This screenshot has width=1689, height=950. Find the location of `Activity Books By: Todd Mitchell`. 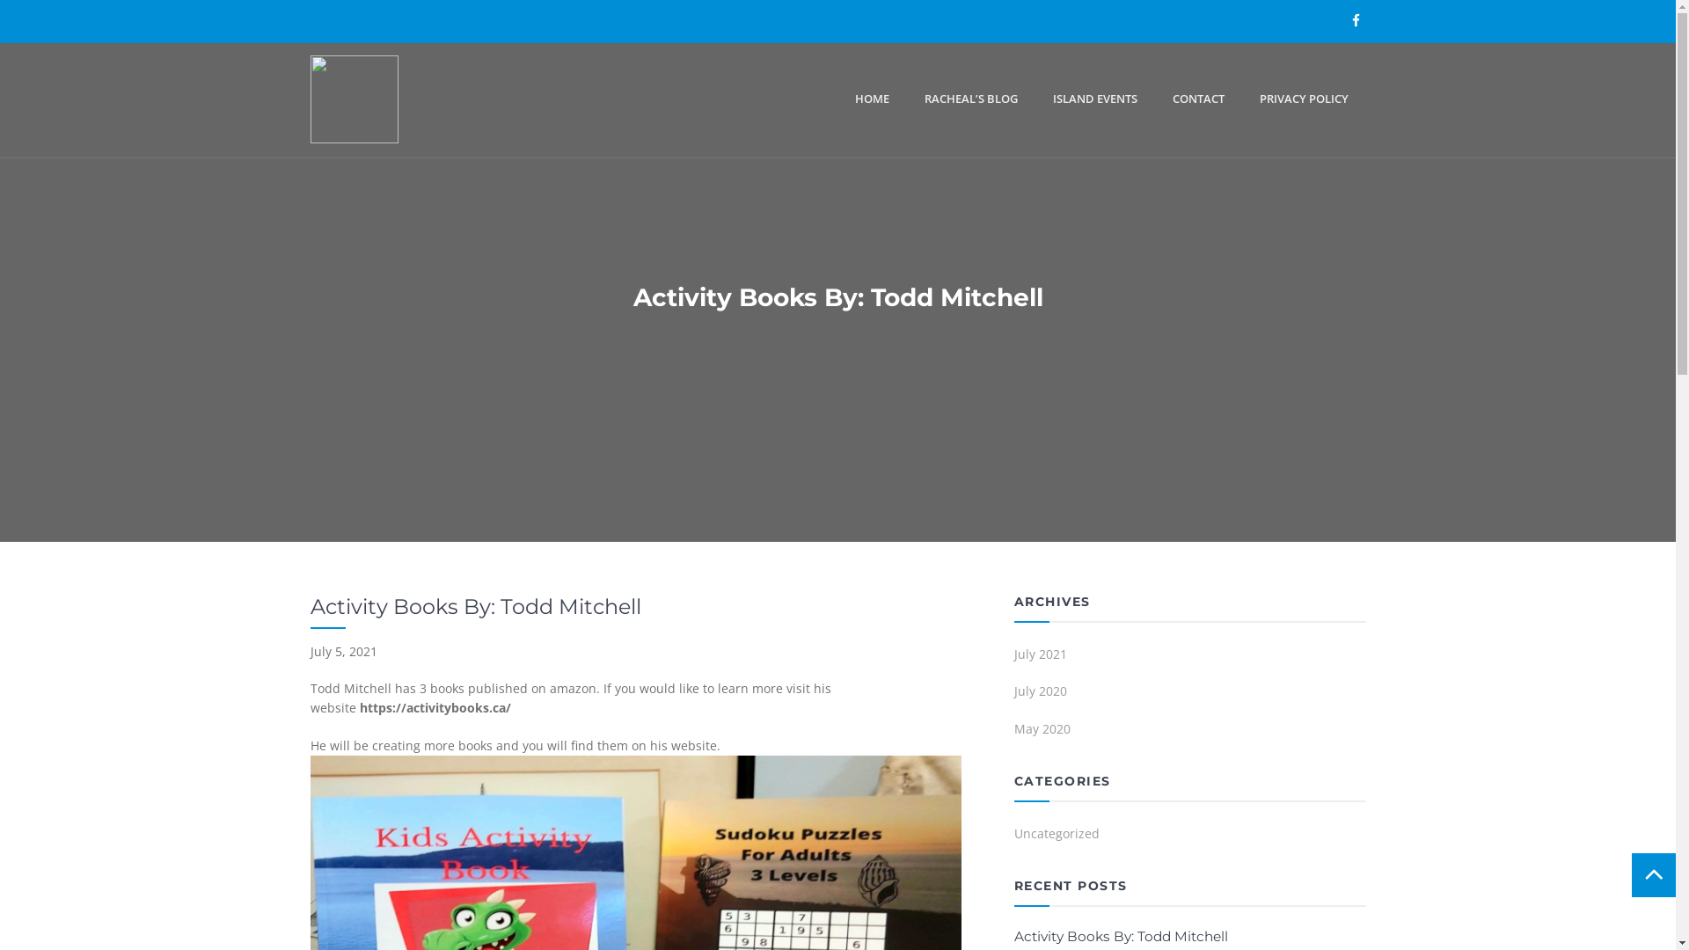

Activity Books By: Todd Mitchell is located at coordinates (1121, 936).